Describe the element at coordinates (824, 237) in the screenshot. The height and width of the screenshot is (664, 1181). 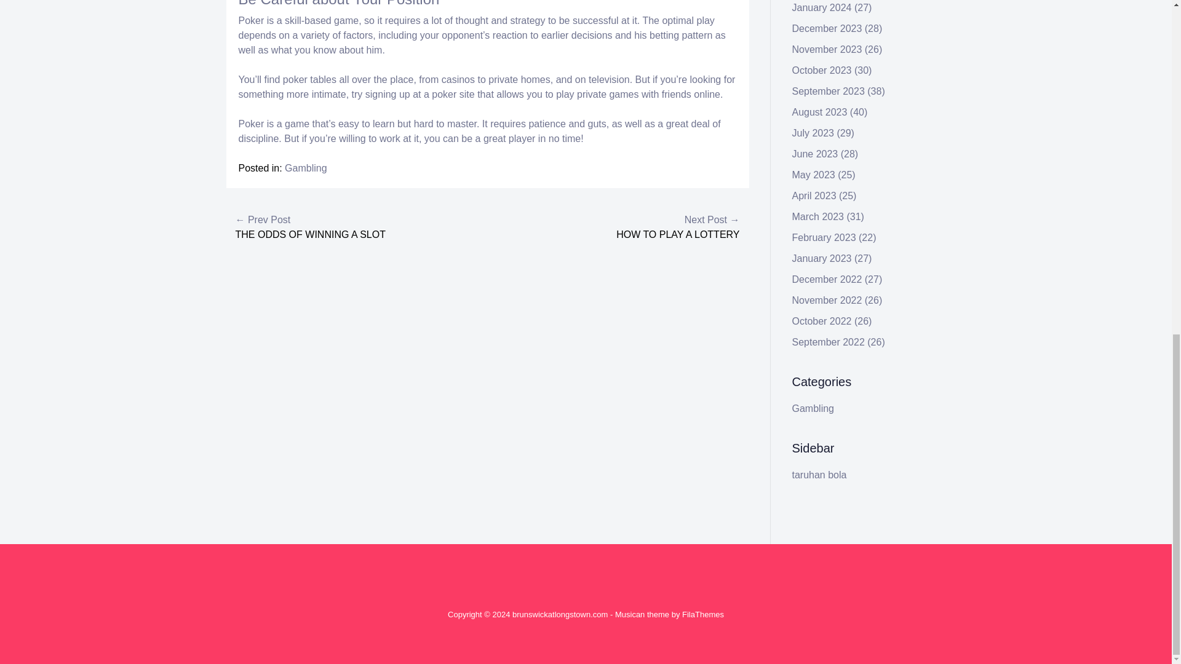
I see `February 2023` at that location.